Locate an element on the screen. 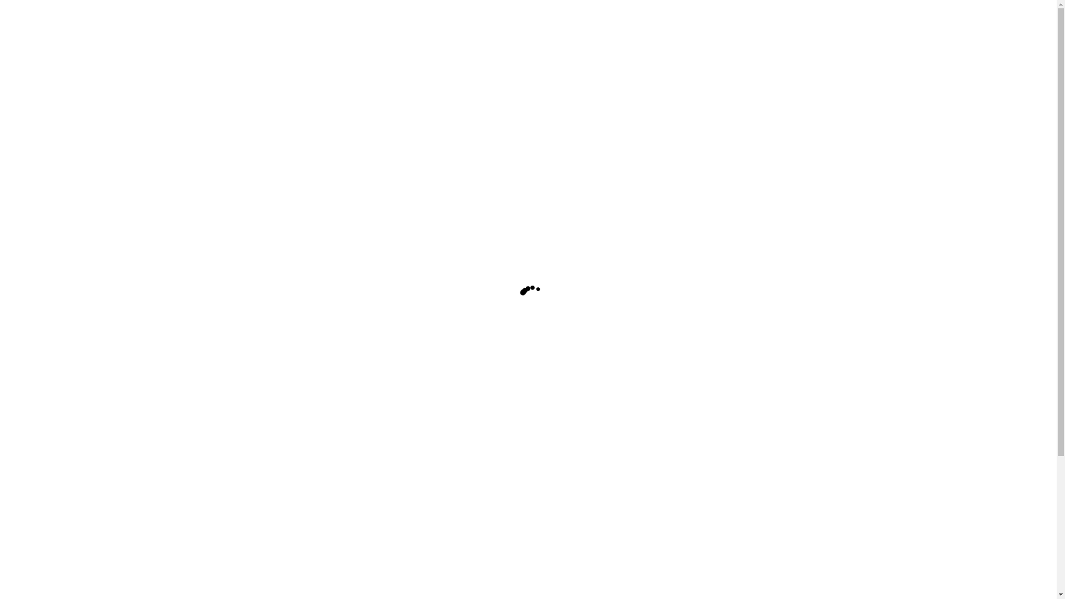 This screenshot has width=1065, height=599. Resources is located at coordinates (45, 93).